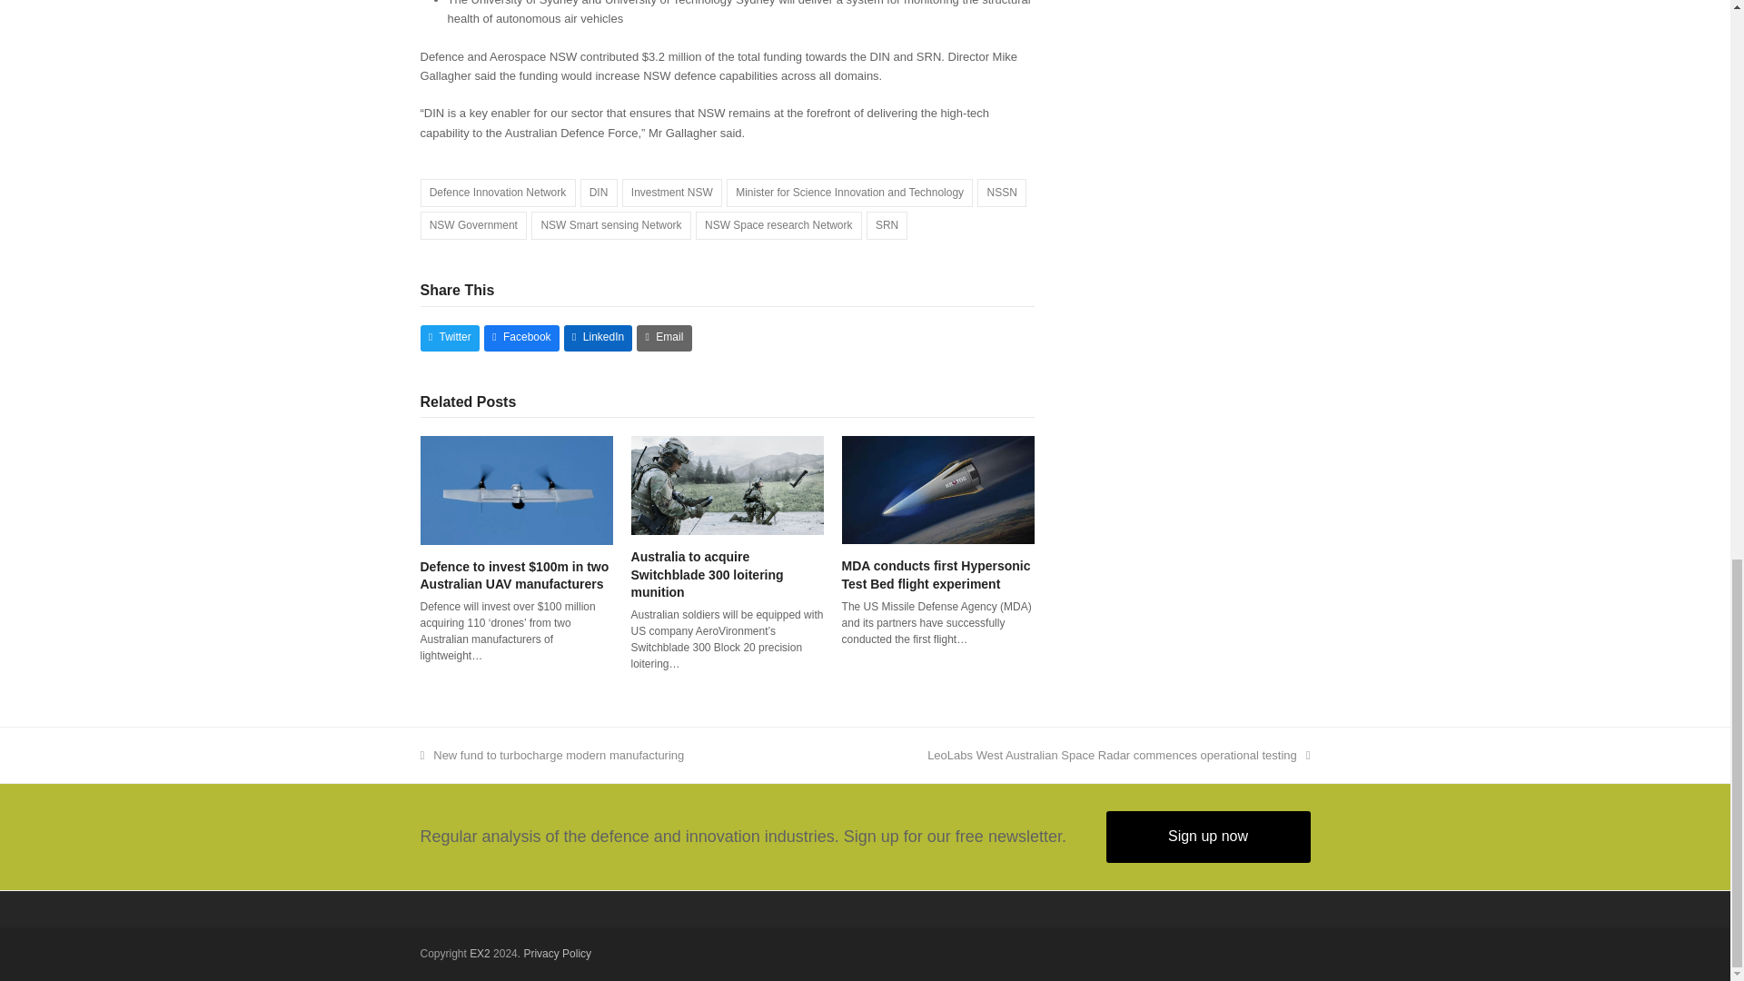  What do you see at coordinates (610, 225) in the screenshot?
I see `NSW Smart sensing Network` at bounding box center [610, 225].